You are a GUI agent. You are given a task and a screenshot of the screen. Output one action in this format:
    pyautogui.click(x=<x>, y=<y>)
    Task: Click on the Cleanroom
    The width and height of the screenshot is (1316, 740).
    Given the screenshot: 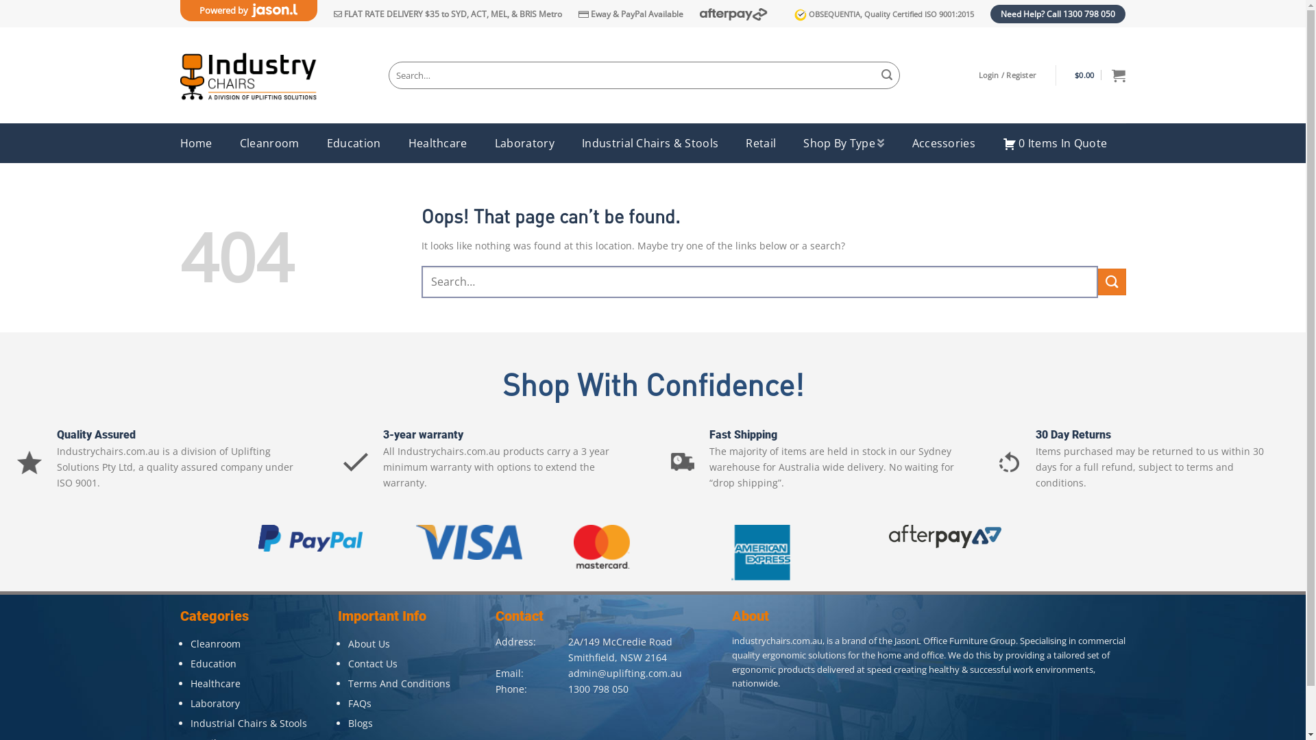 What is the action you would take?
    pyautogui.click(x=270, y=143)
    